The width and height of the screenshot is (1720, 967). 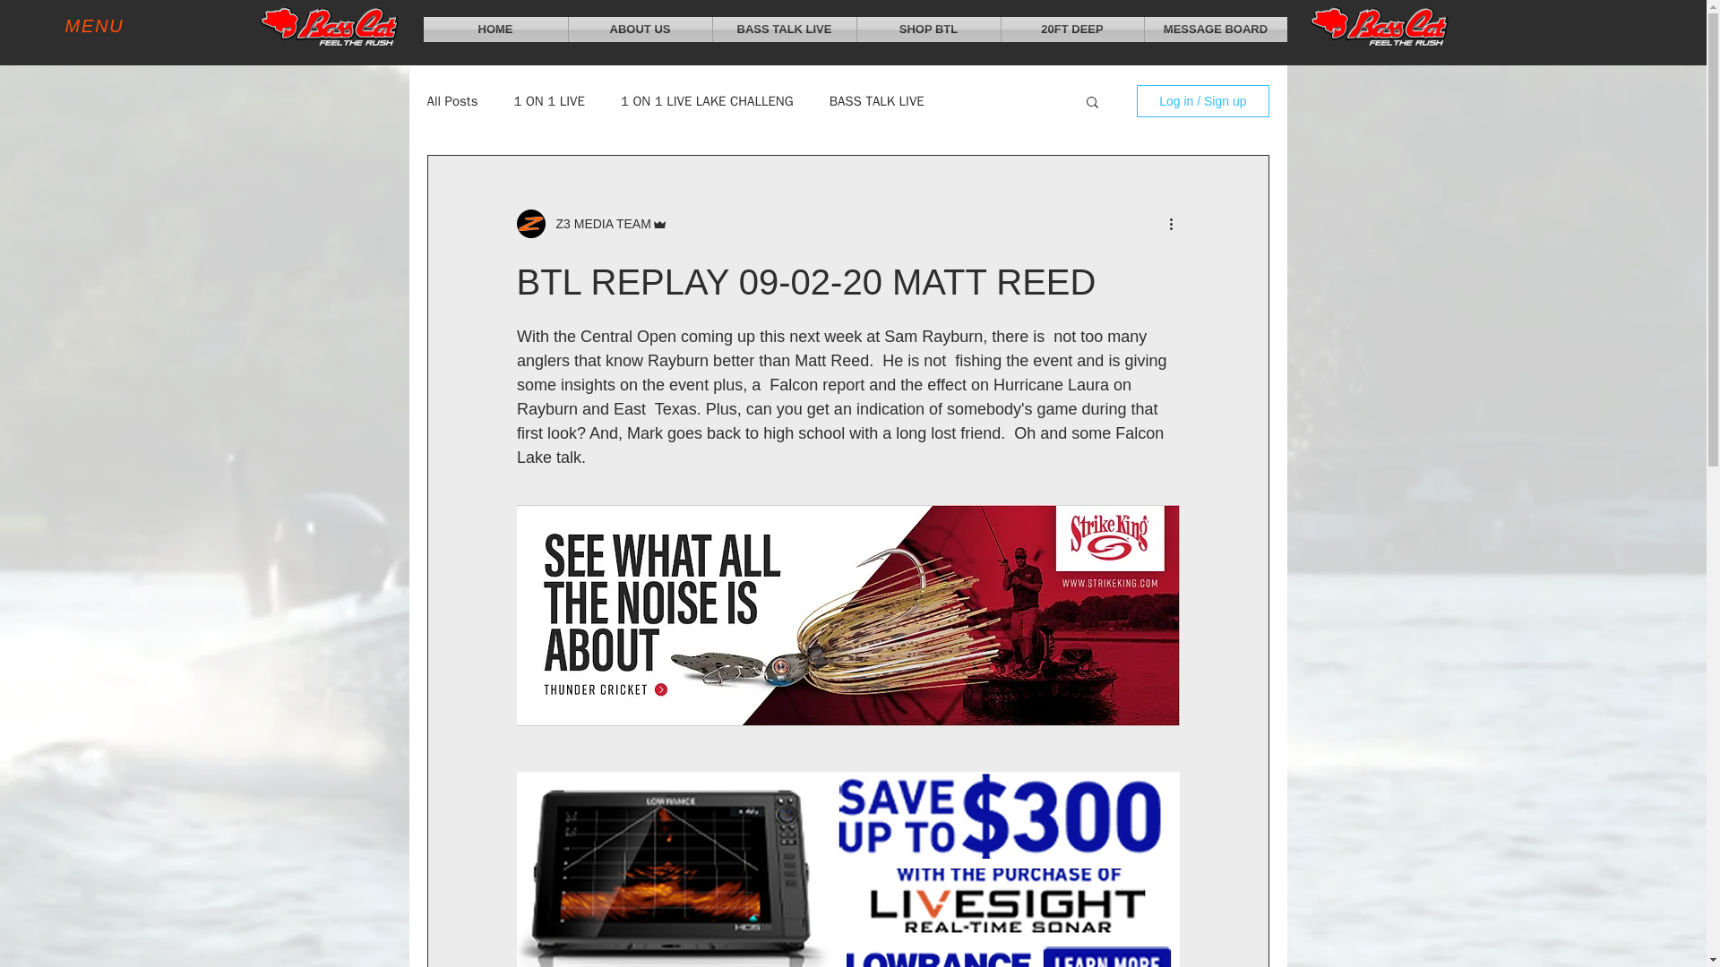 What do you see at coordinates (494, 30) in the screenshot?
I see `HOME` at bounding box center [494, 30].